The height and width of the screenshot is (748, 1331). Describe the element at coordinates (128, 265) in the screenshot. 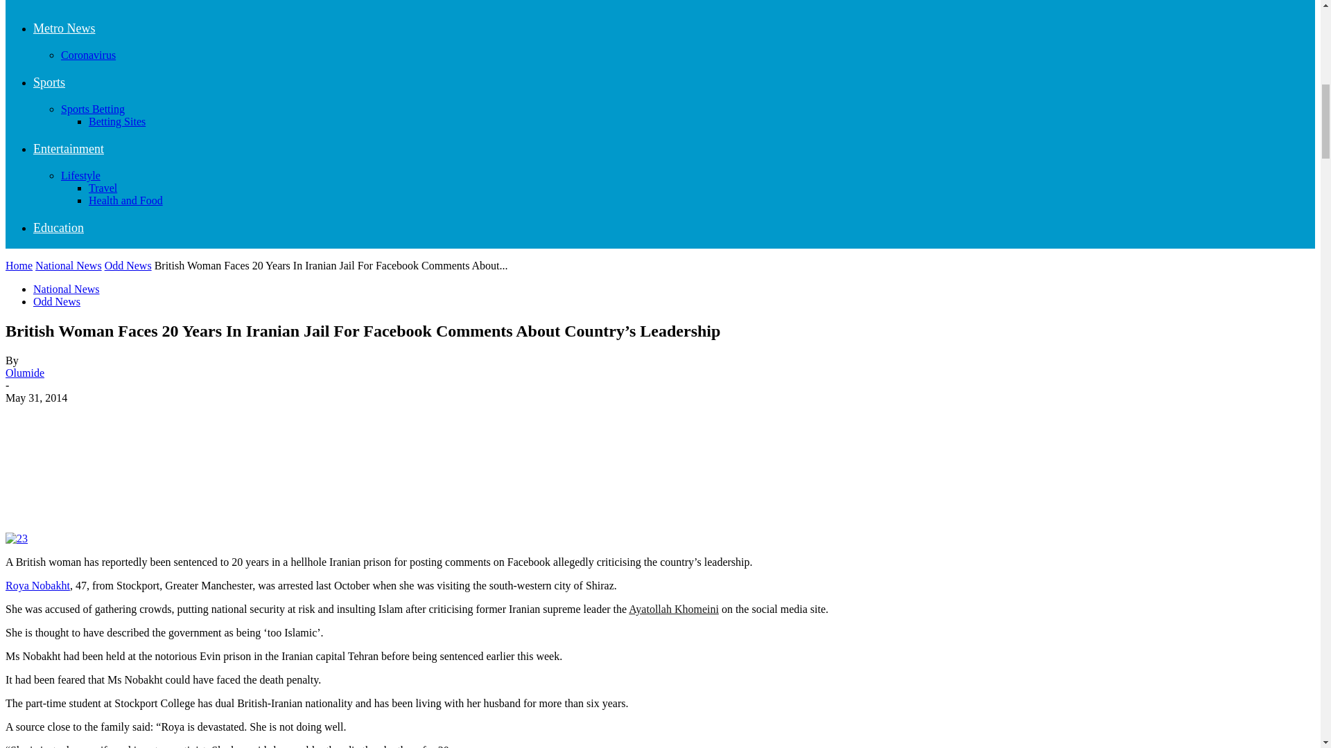

I see `View all posts in Odd News` at that location.